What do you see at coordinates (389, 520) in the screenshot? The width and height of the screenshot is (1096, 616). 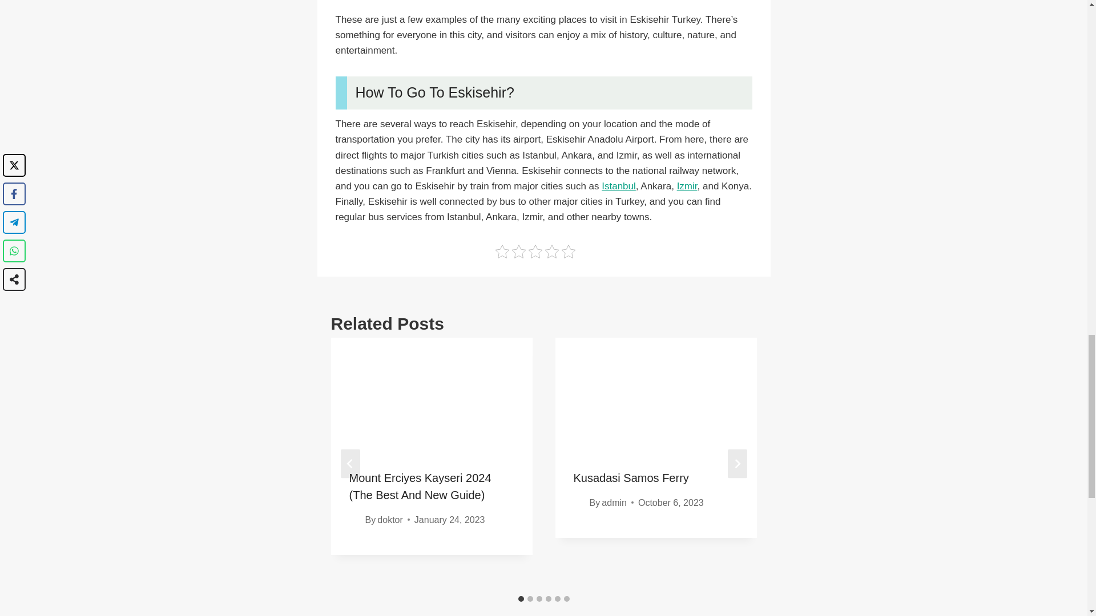 I see `doktor` at bounding box center [389, 520].